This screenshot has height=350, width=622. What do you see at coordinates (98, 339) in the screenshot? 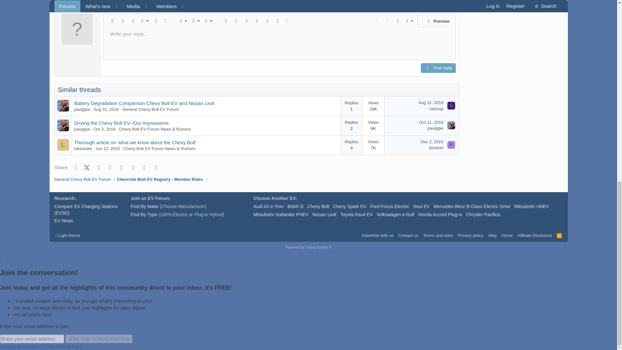
I see `JOIN THE CONVERSATION` at bounding box center [98, 339].